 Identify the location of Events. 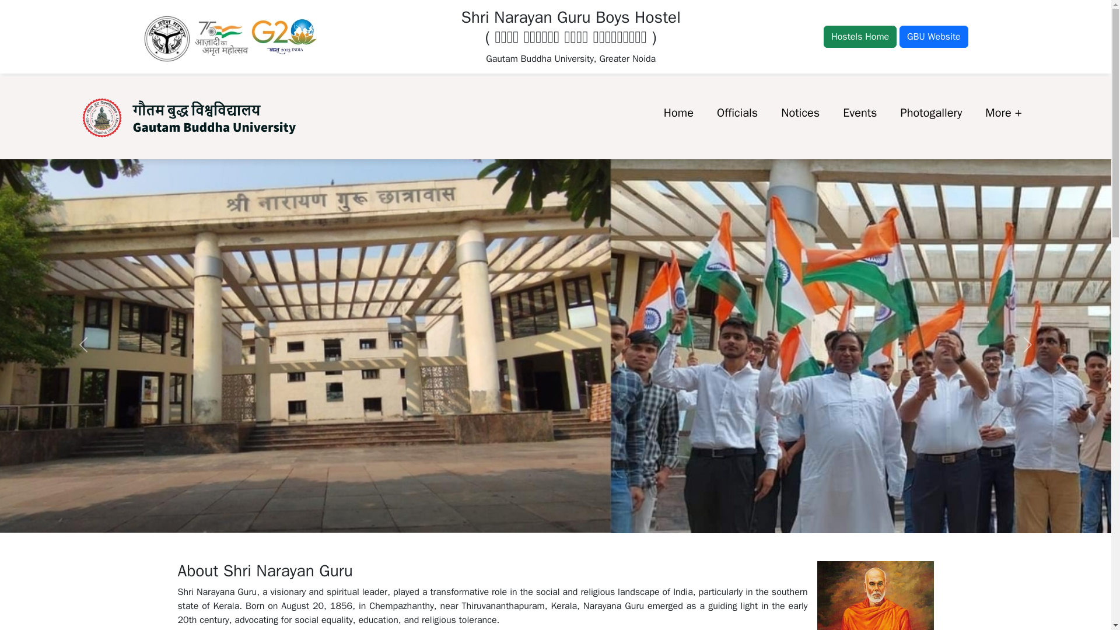
(859, 113).